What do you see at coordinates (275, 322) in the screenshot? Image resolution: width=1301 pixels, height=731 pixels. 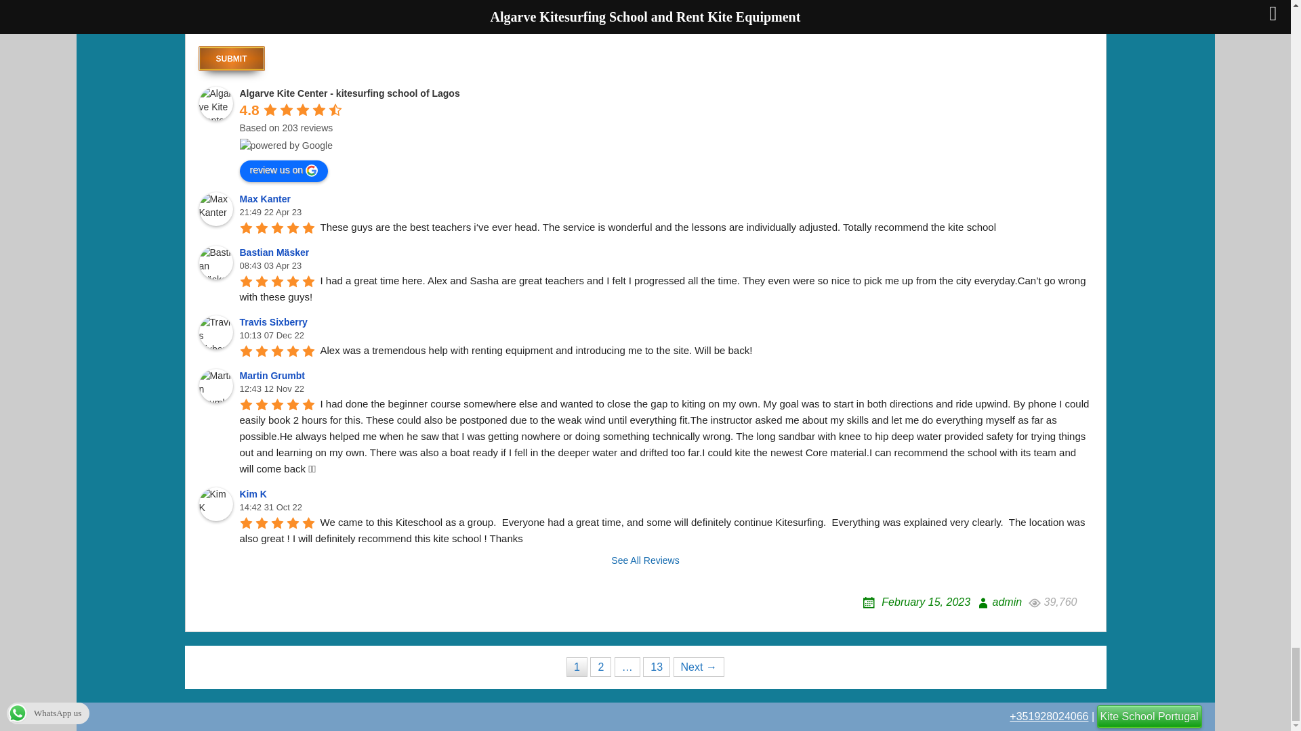 I see `Travis Sixberry` at bounding box center [275, 322].